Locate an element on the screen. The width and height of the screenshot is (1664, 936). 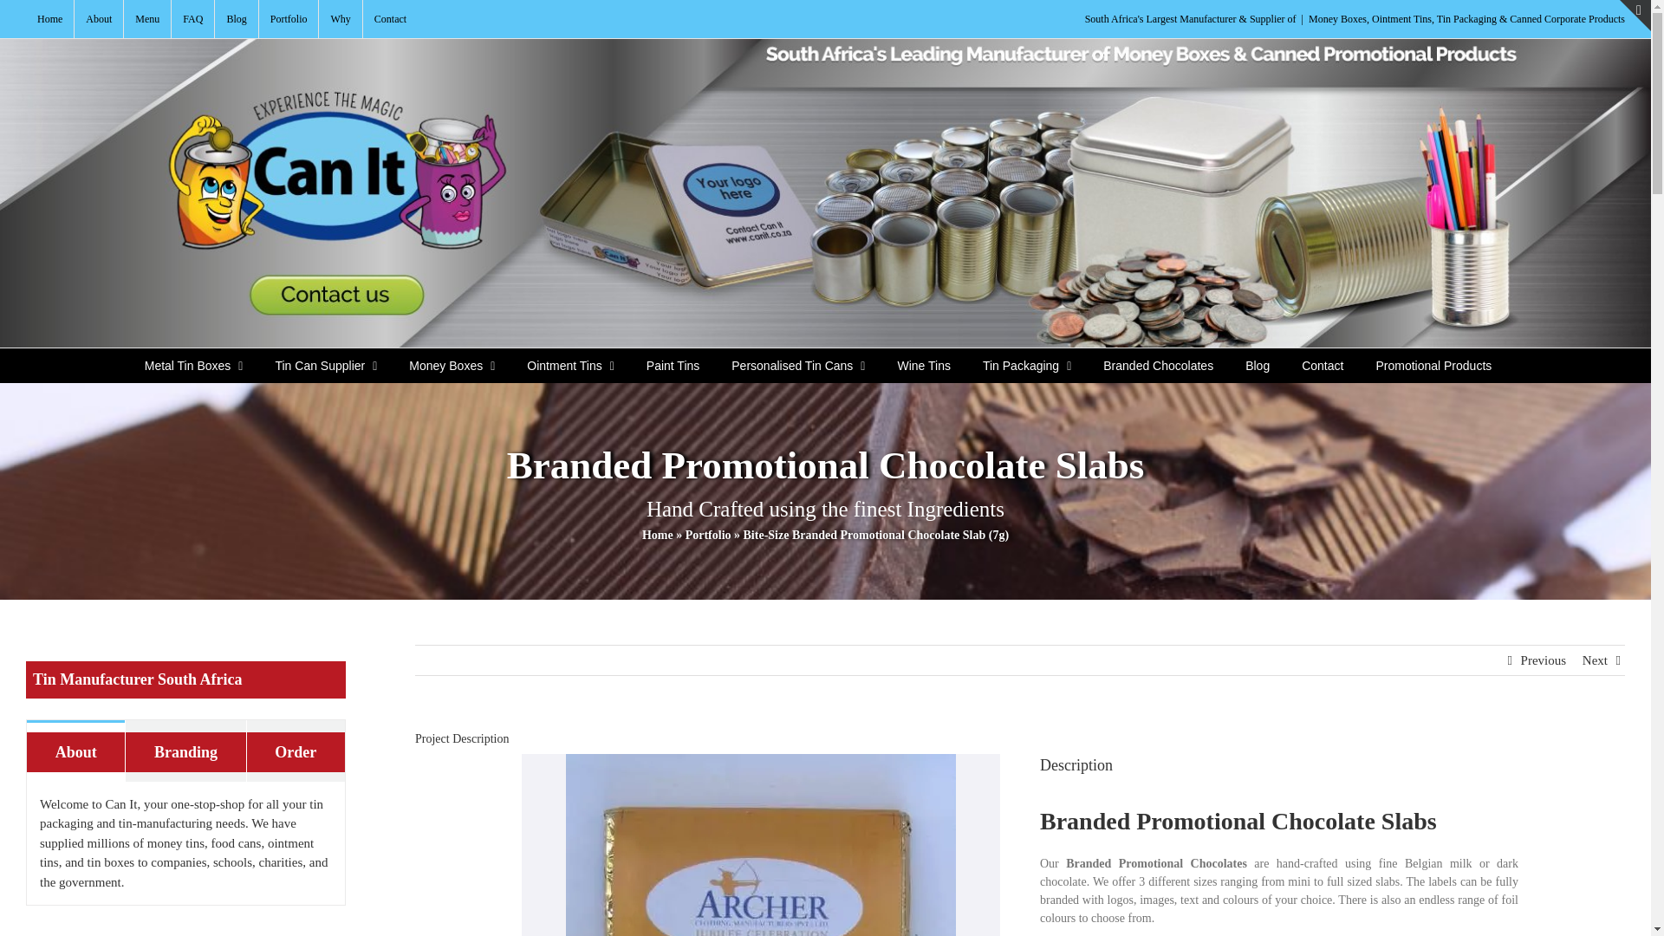
About is located at coordinates (99, 19).